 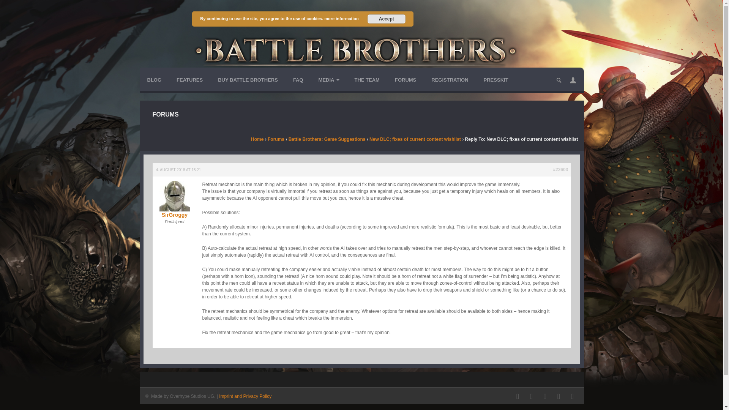 I want to click on MEDIA, so click(x=329, y=80).